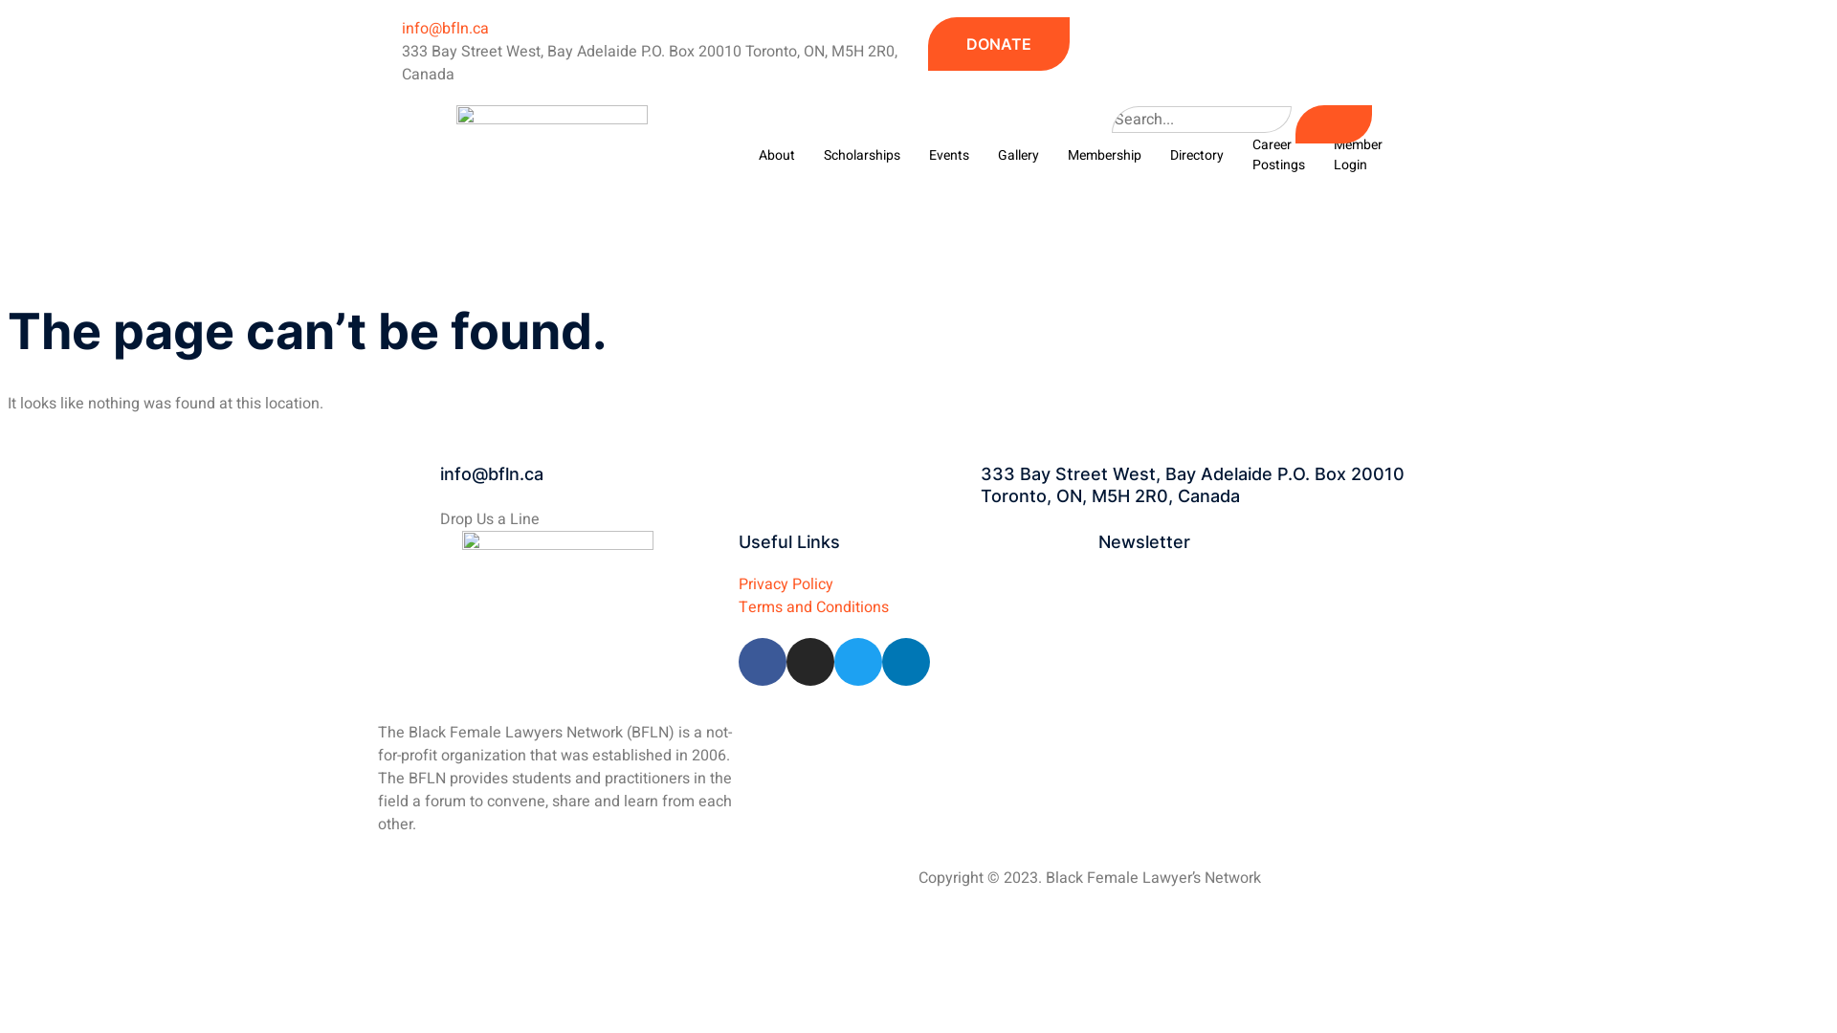 Image resolution: width=1837 pixels, height=1033 pixels. Describe the element at coordinates (862, 155) in the screenshot. I see `Scholarships` at that location.